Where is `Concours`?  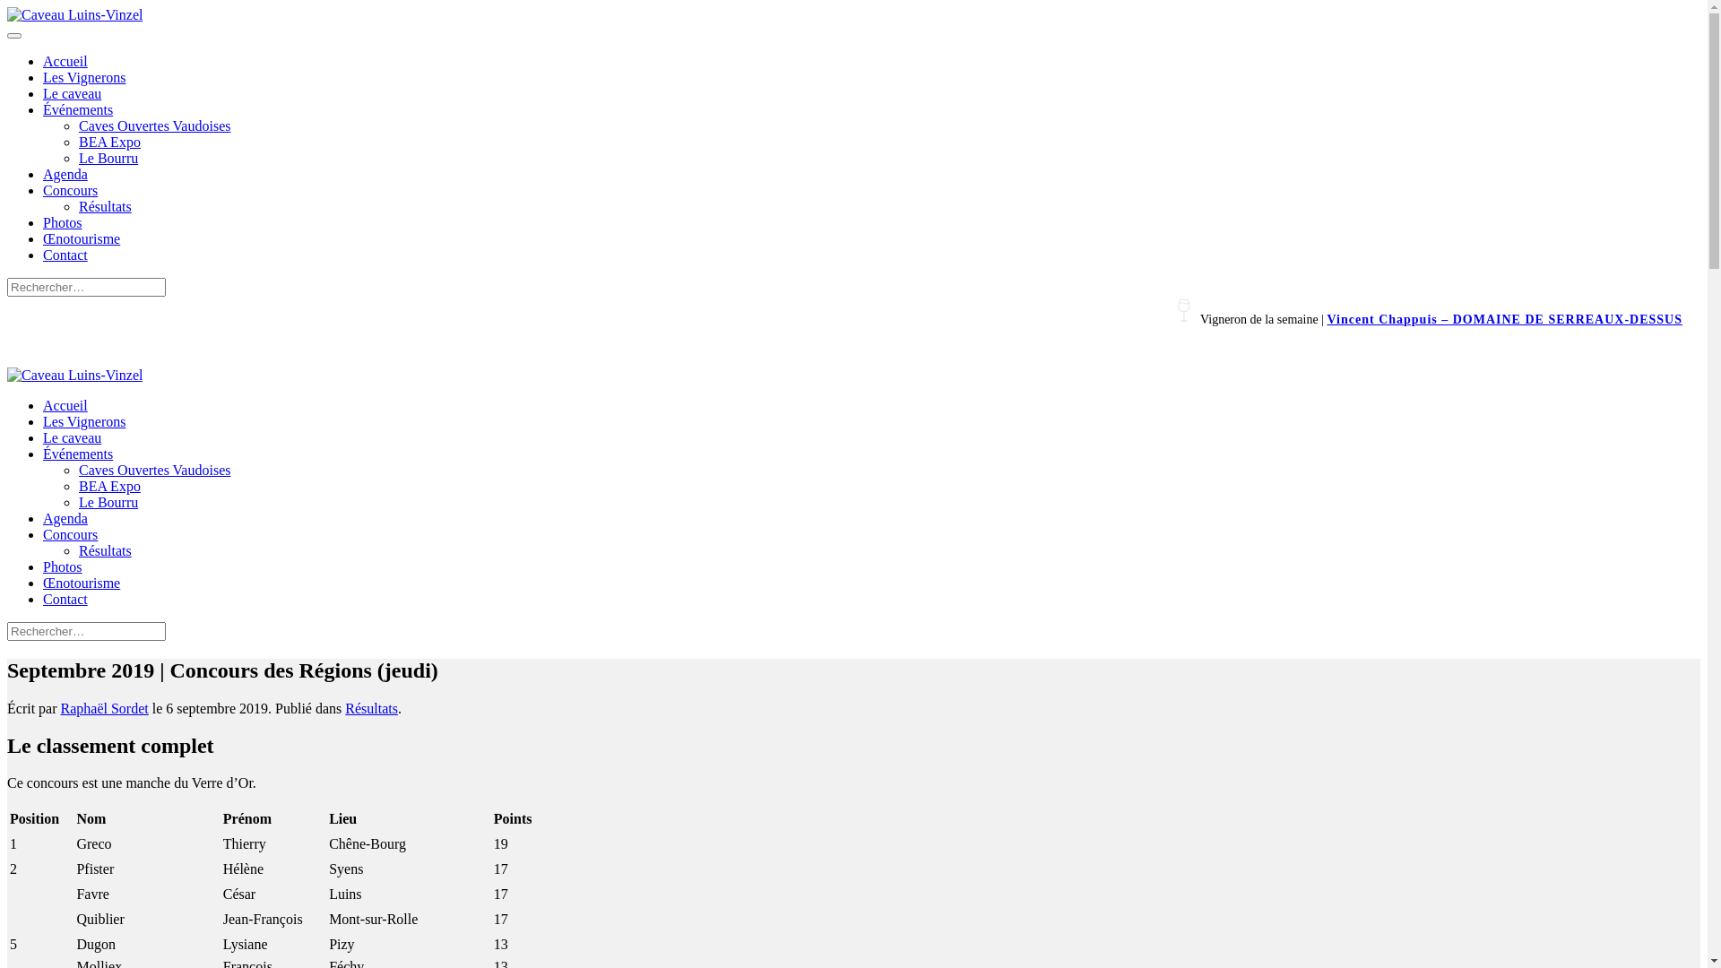
Concours is located at coordinates (70, 190).